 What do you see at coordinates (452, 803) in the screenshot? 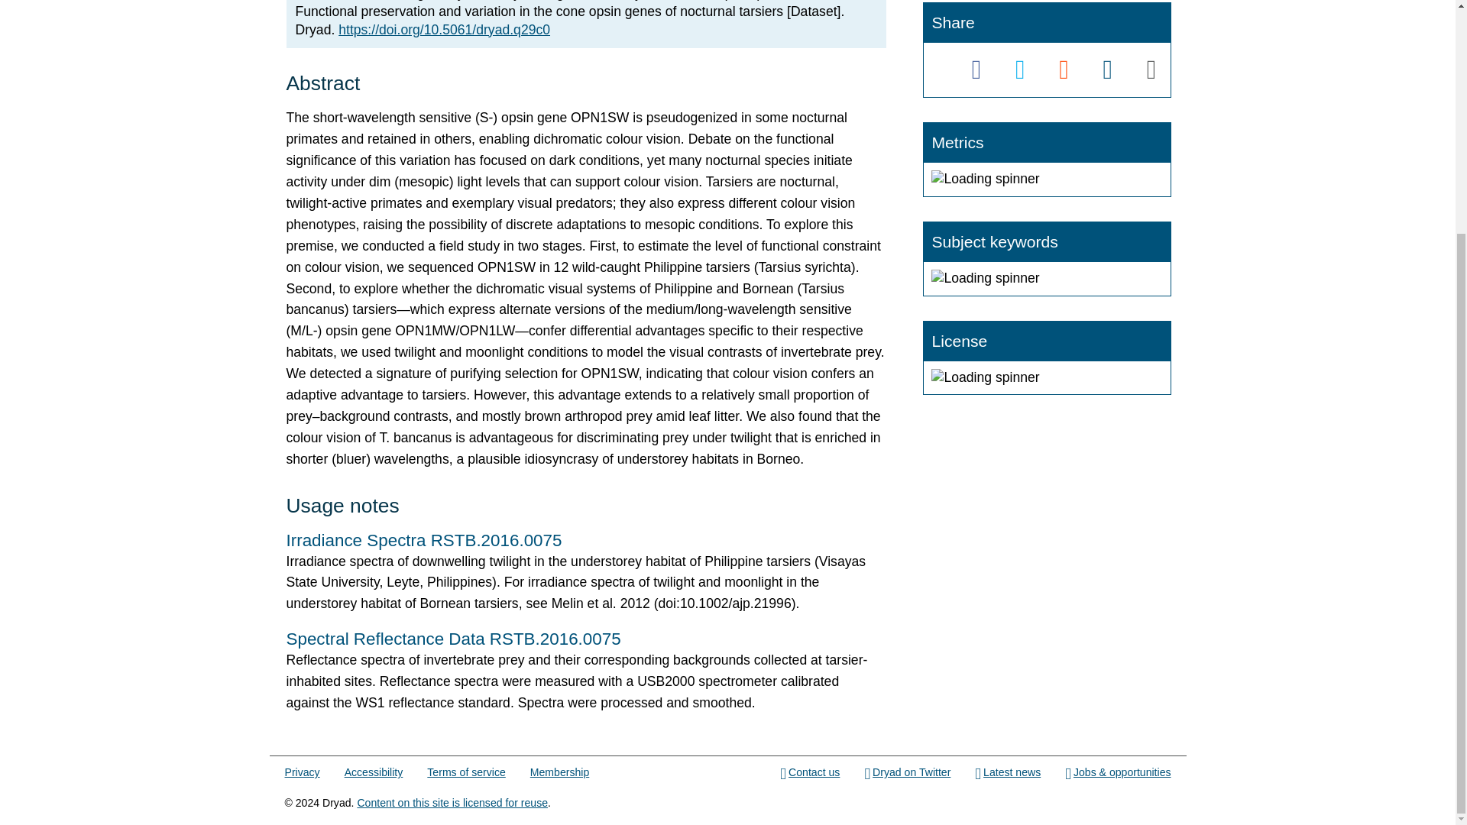
I see `Content on this site is licensed for reuse` at bounding box center [452, 803].